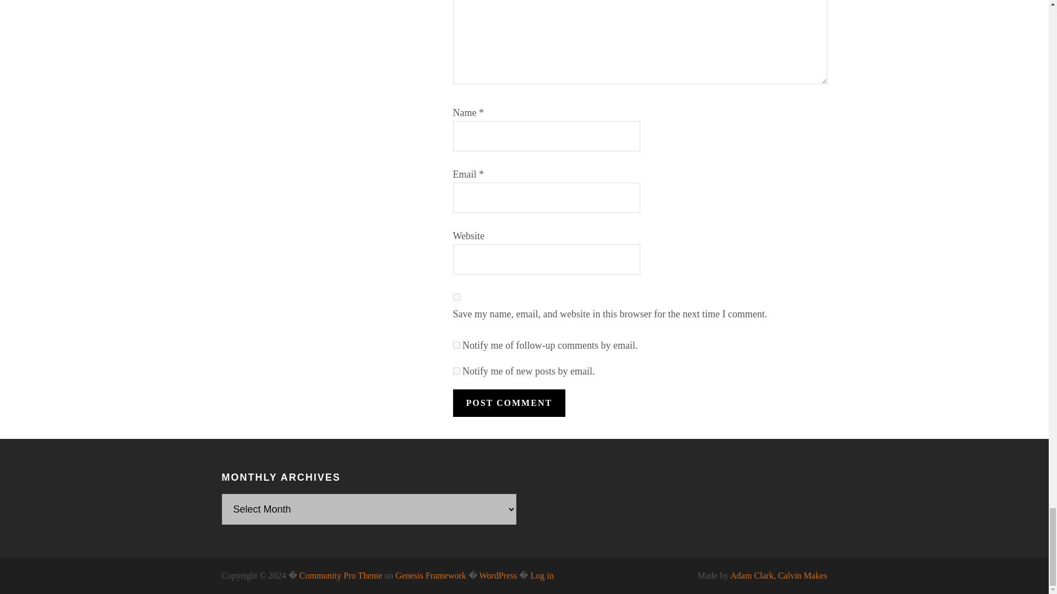 The image size is (1057, 594). I want to click on Genesis Framework, so click(431, 575).